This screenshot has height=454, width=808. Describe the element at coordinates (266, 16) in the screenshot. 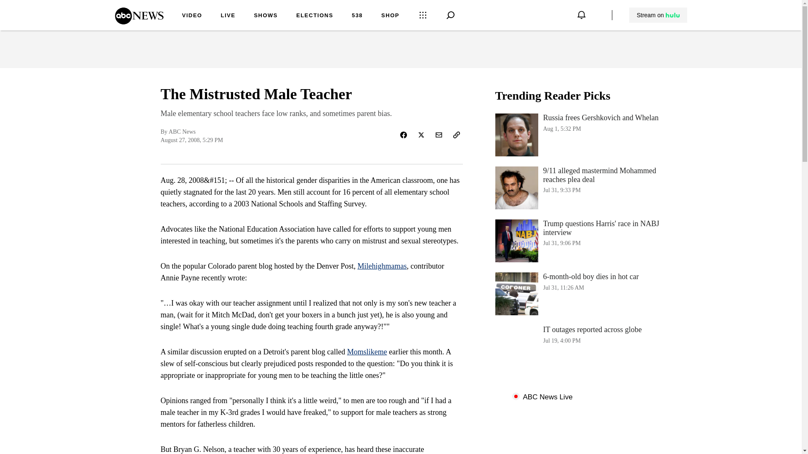

I see `Stream on` at that location.